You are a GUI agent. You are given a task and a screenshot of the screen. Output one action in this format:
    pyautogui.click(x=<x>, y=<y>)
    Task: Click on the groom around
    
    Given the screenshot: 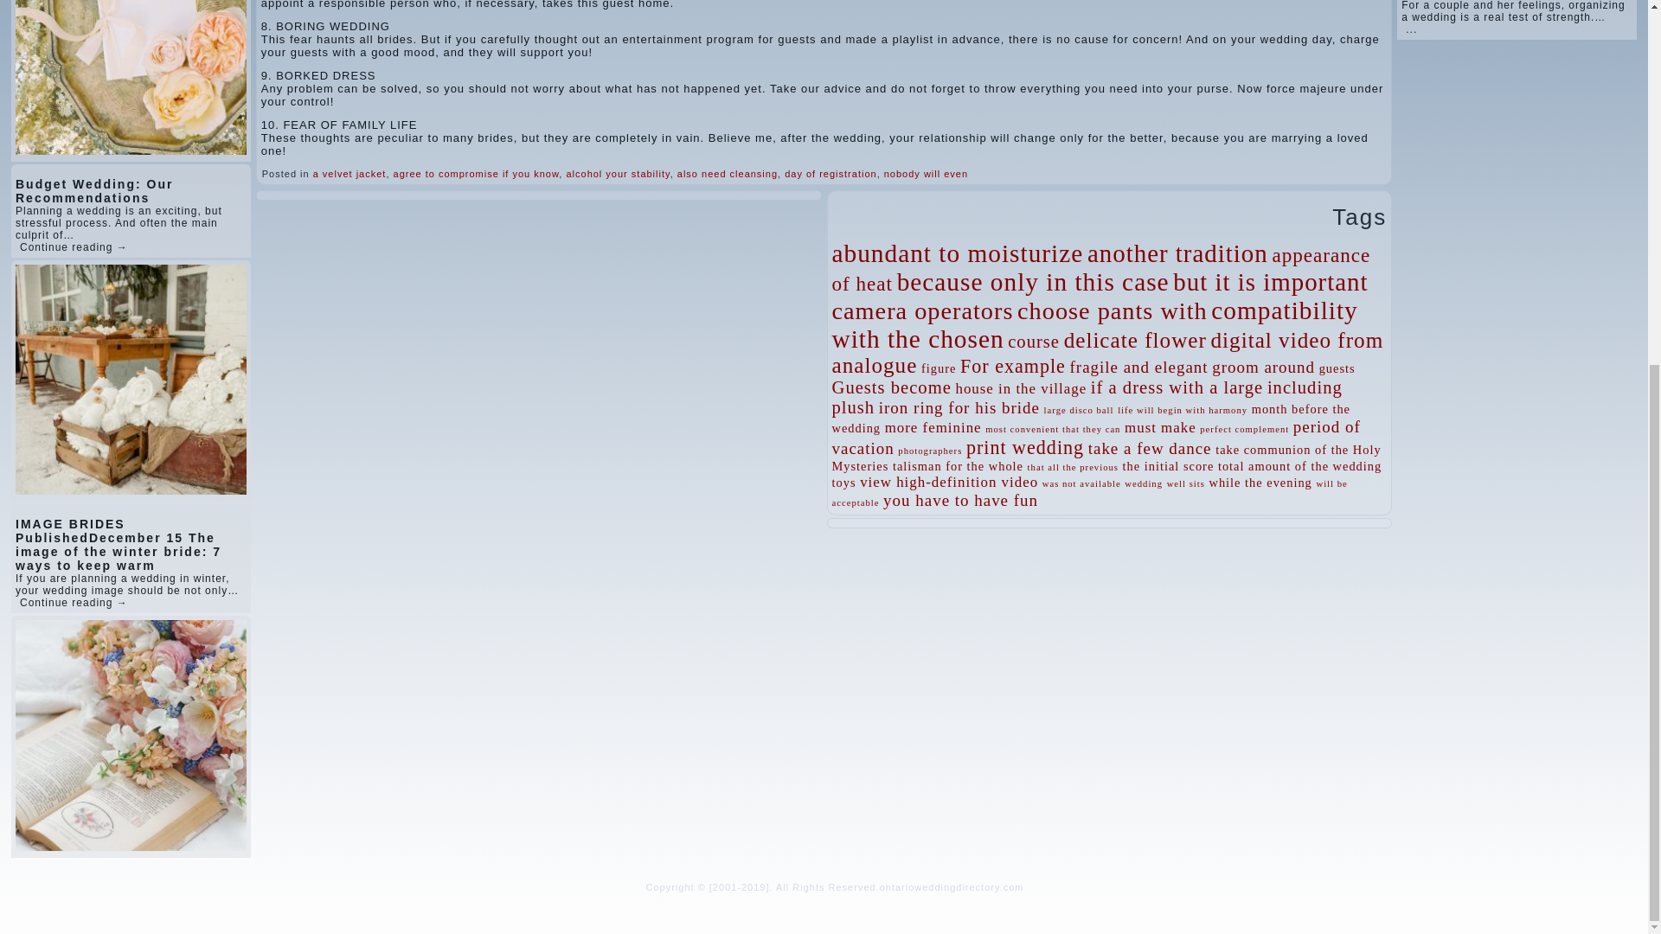 What is the action you would take?
    pyautogui.click(x=1263, y=367)
    